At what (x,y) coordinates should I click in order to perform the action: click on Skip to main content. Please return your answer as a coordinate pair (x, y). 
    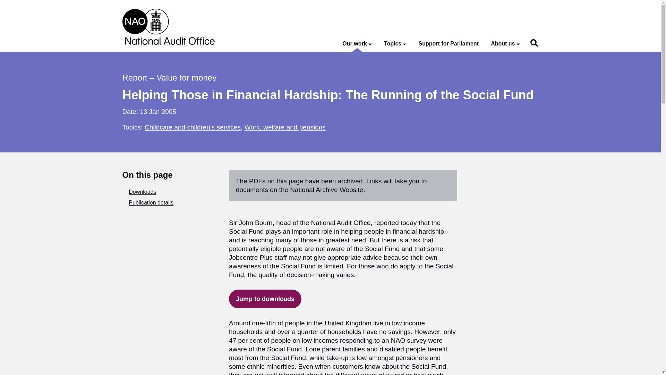
    Looking at the image, I should click on (5, 3).